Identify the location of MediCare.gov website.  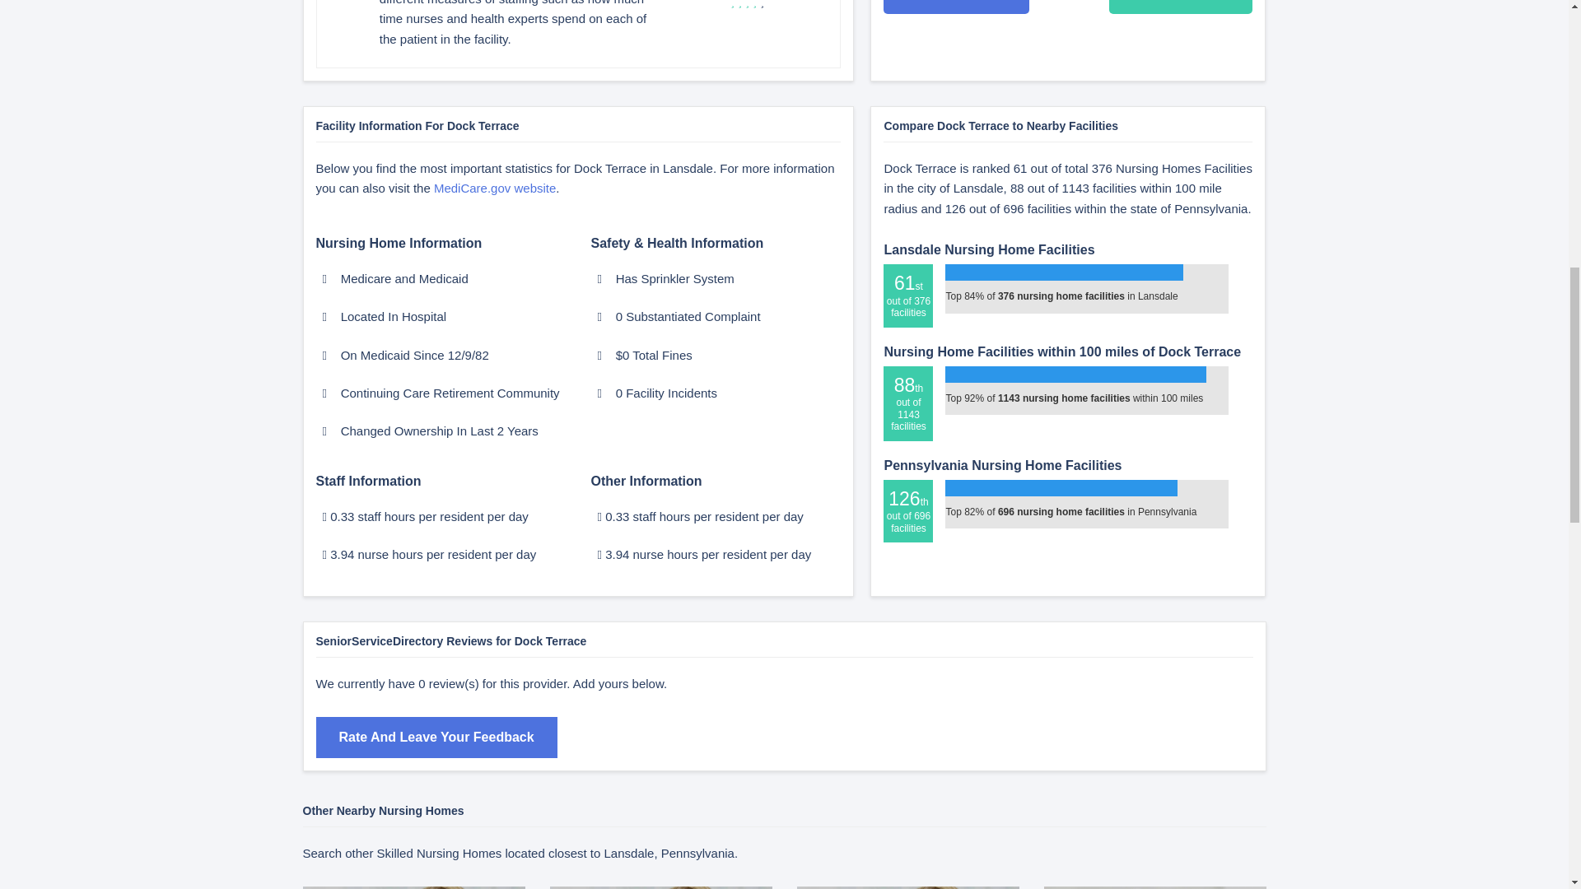
(494, 188).